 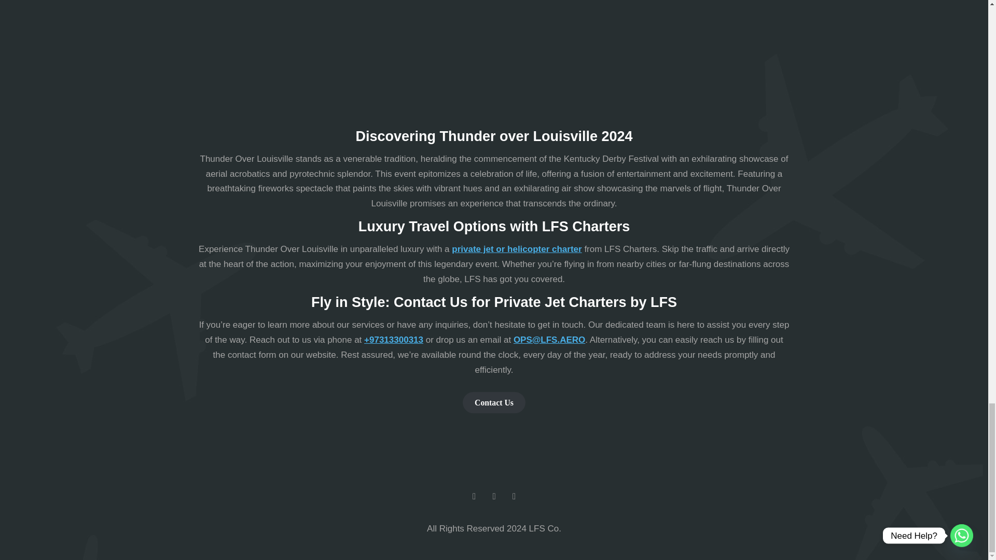 I want to click on Facebook, so click(x=474, y=496).